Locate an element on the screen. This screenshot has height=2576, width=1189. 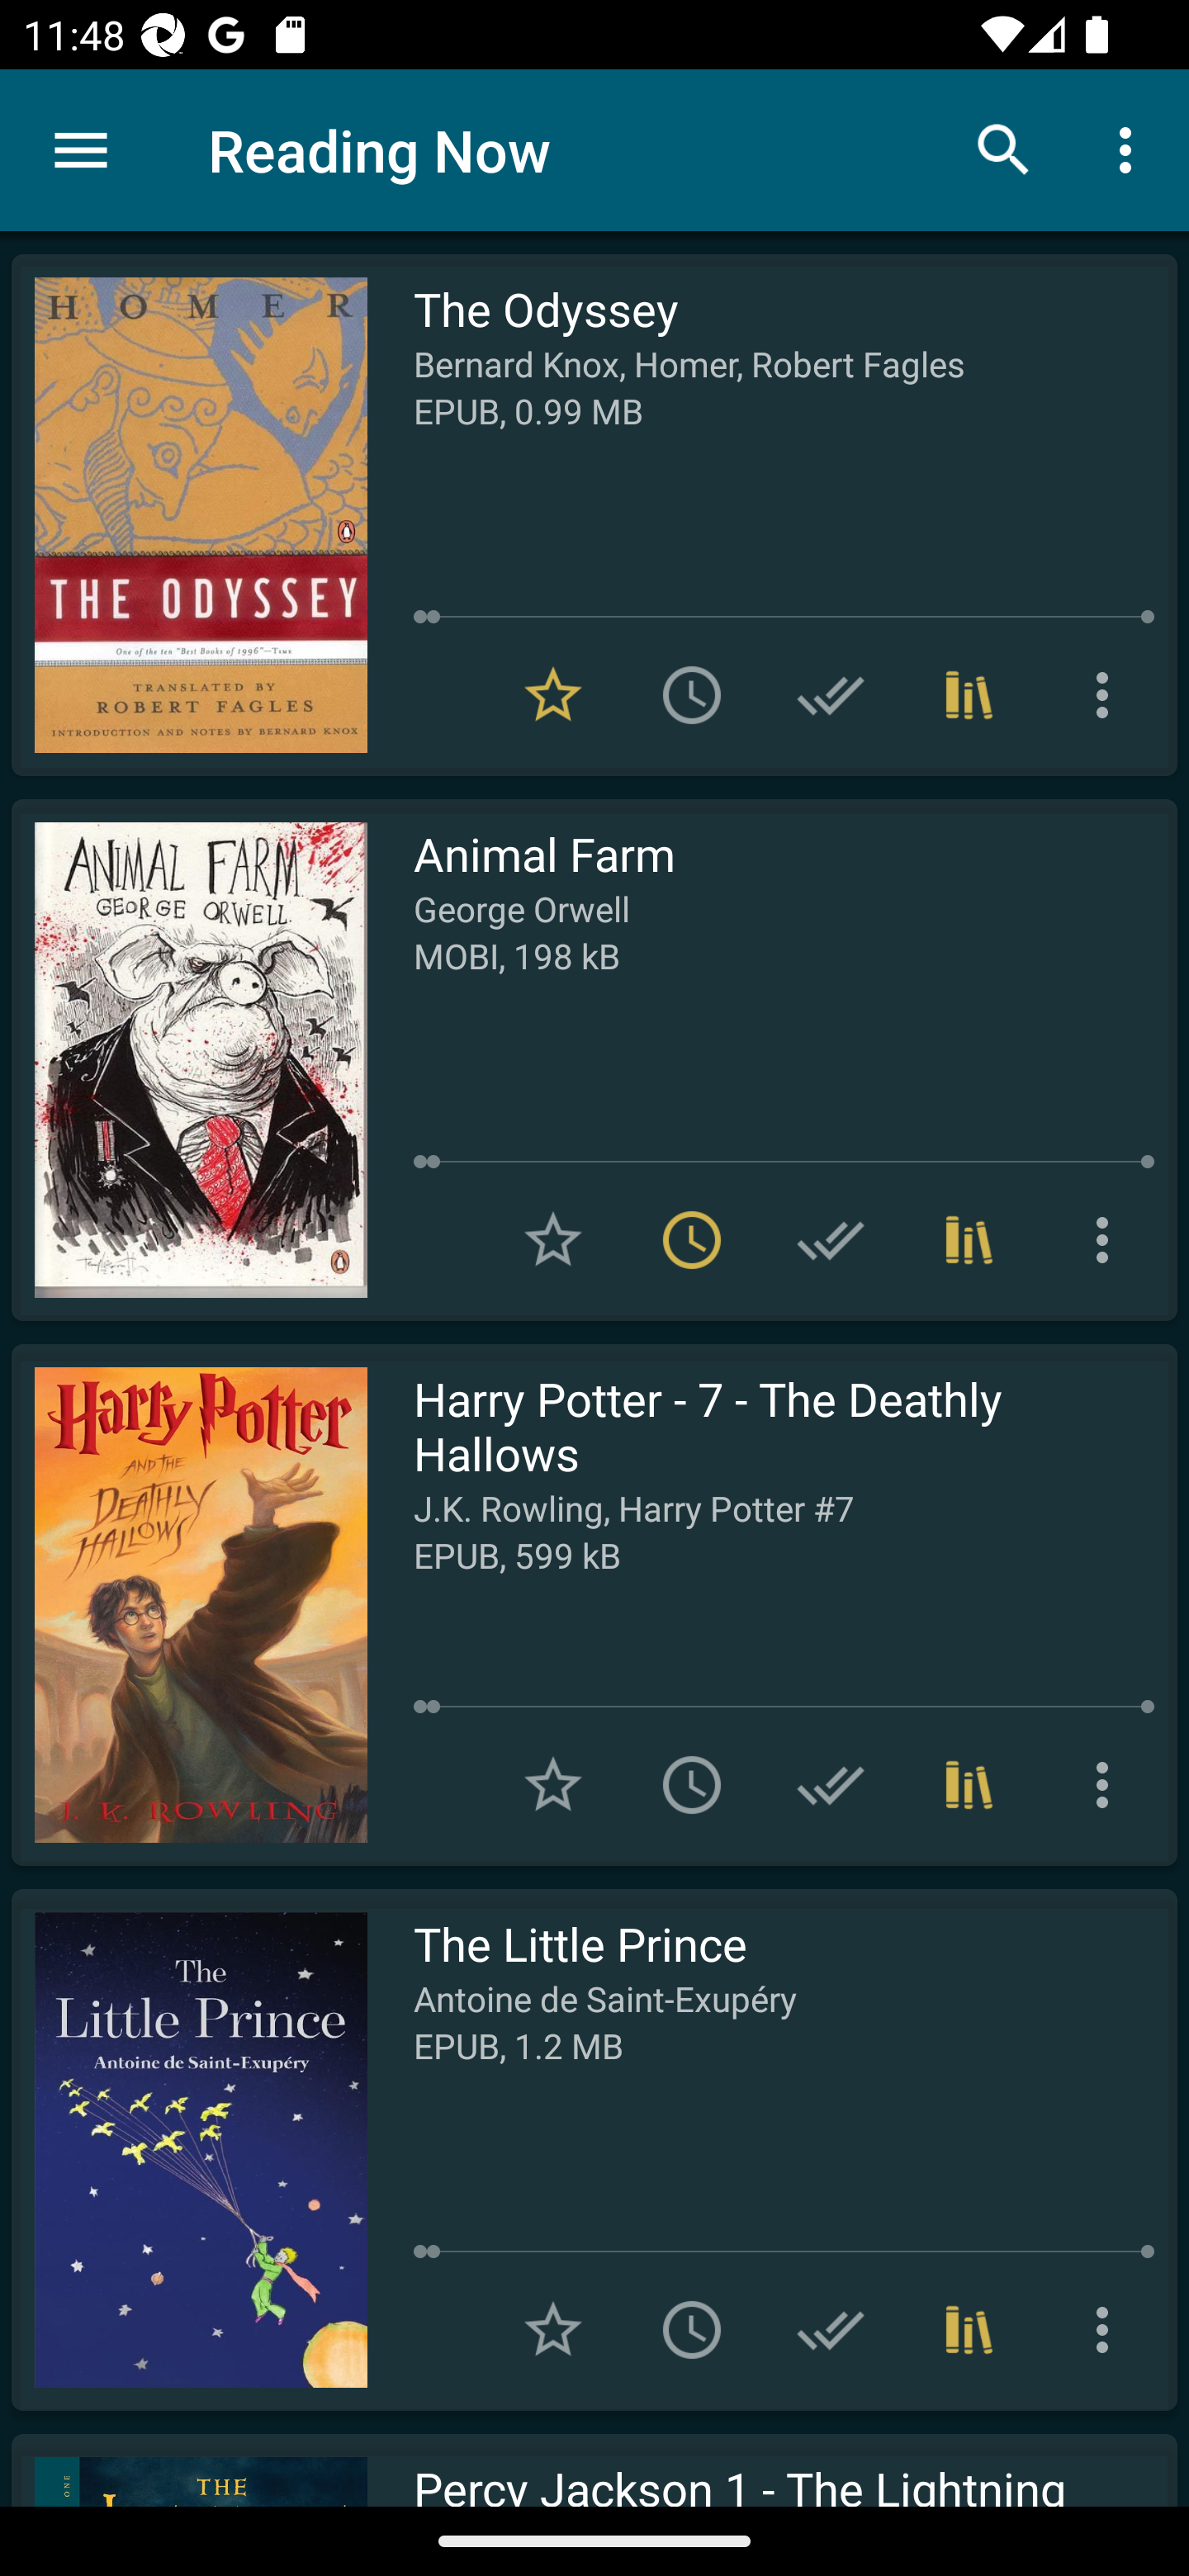
Add to Favorites is located at coordinates (553, 2330).